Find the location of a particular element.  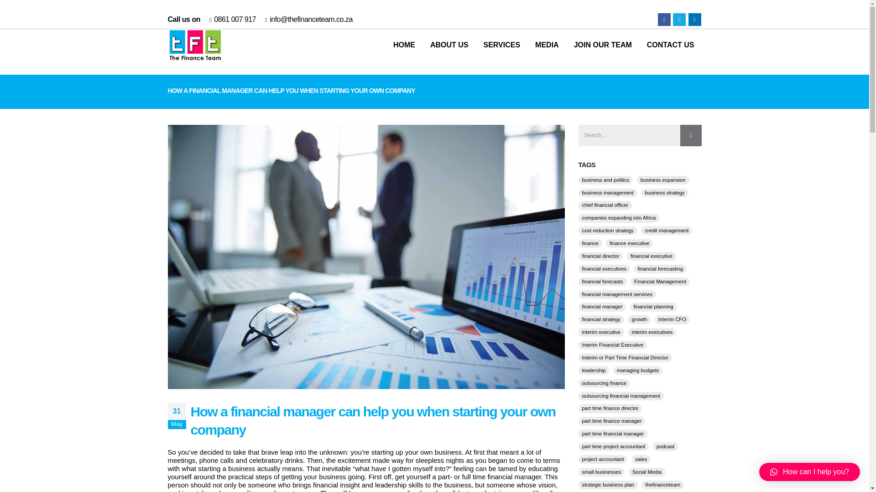

SERVICES is located at coordinates (501, 45).